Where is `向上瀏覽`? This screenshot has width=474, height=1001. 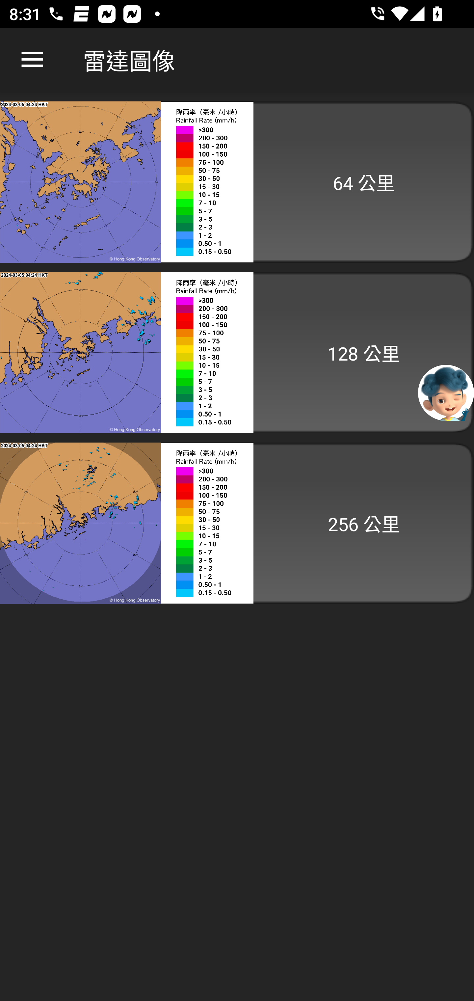
向上瀏覽 is located at coordinates (32, 60).